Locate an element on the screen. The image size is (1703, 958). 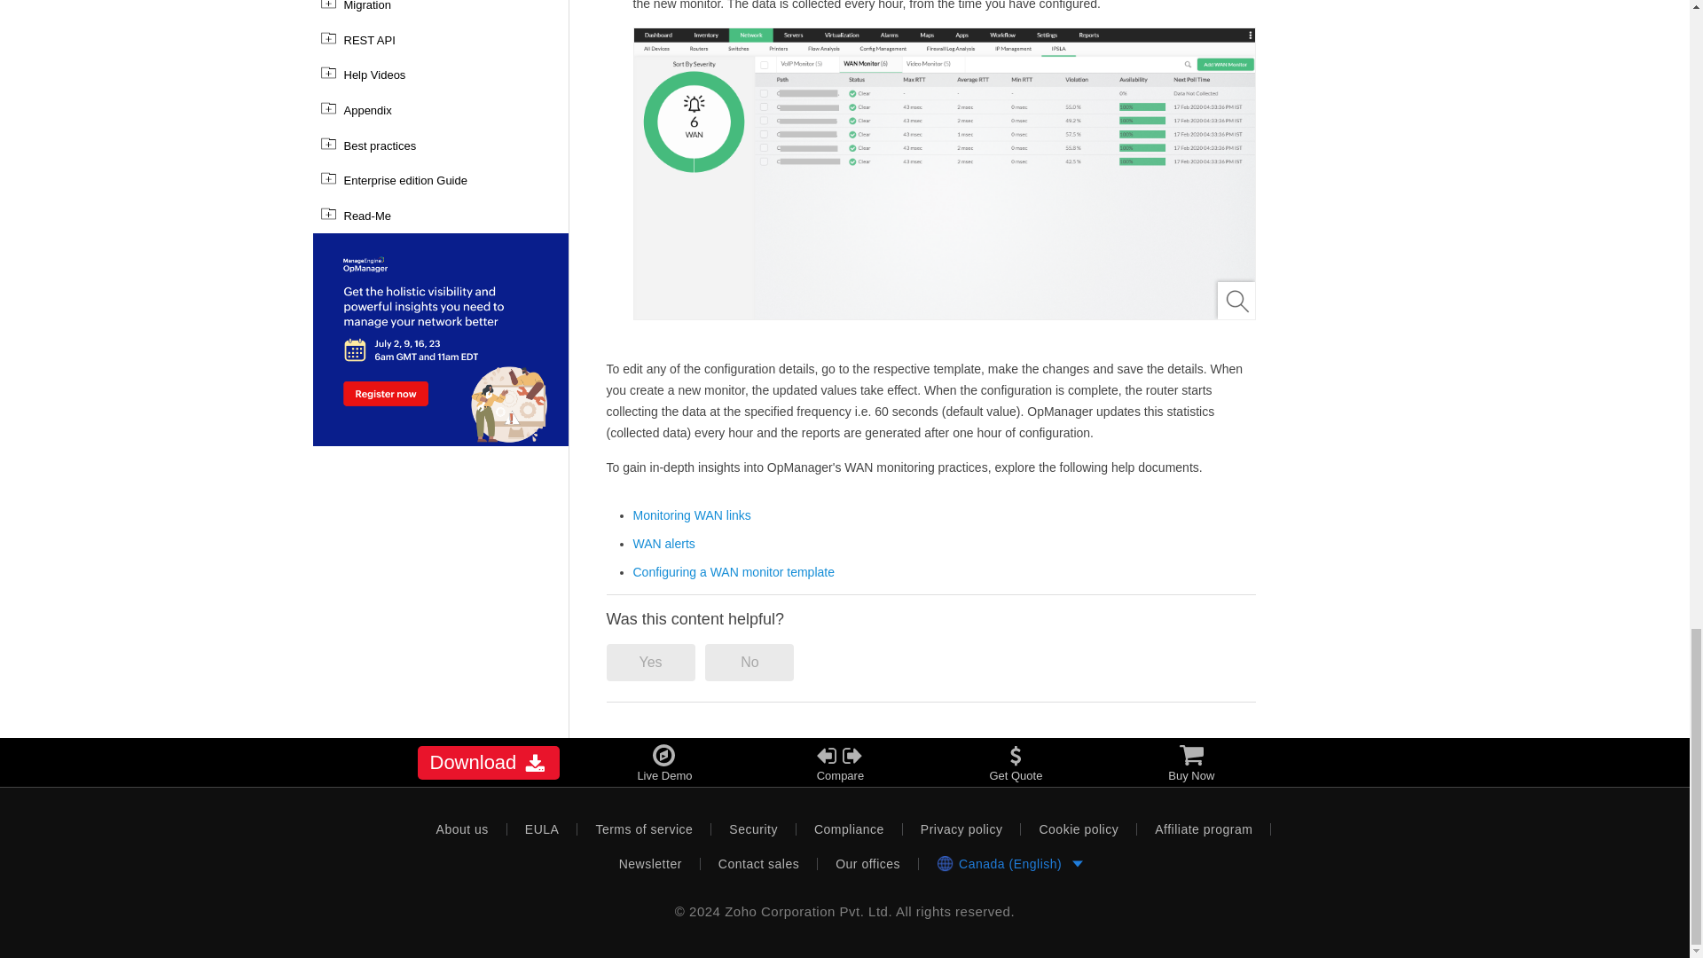
Contact sales is located at coordinates (758, 863).